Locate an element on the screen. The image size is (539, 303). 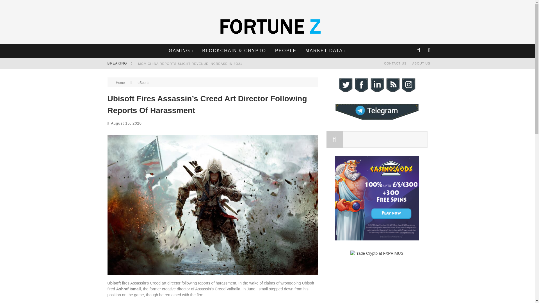
Visit Us On Twitter is located at coordinates (345, 91).